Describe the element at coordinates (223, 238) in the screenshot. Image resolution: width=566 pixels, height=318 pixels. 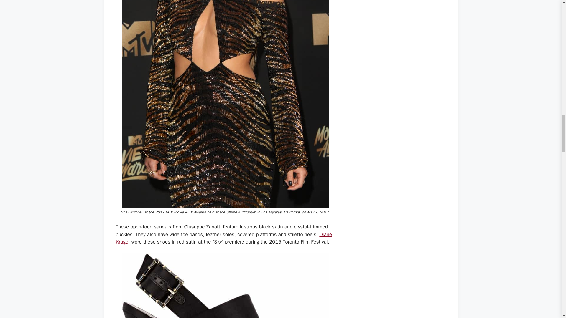
I see `Diane Kruger` at that location.